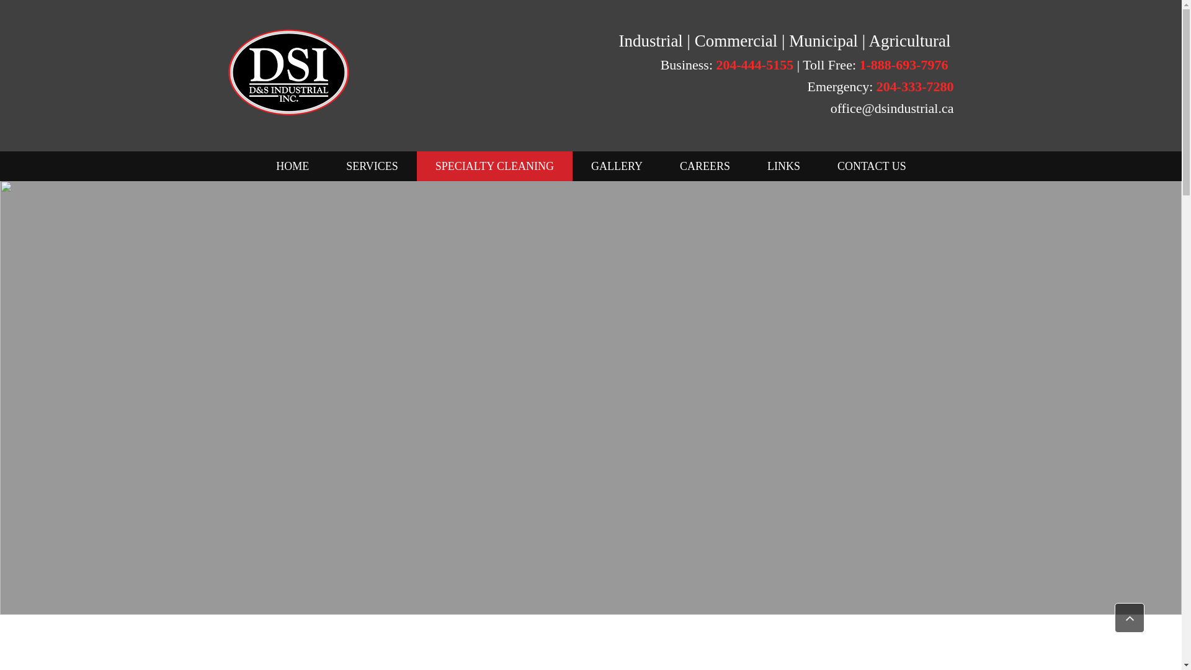 This screenshot has height=670, width=1191. Describe the element at coordinates (292, 166) in the screenshot. I see `HOME` at that location.